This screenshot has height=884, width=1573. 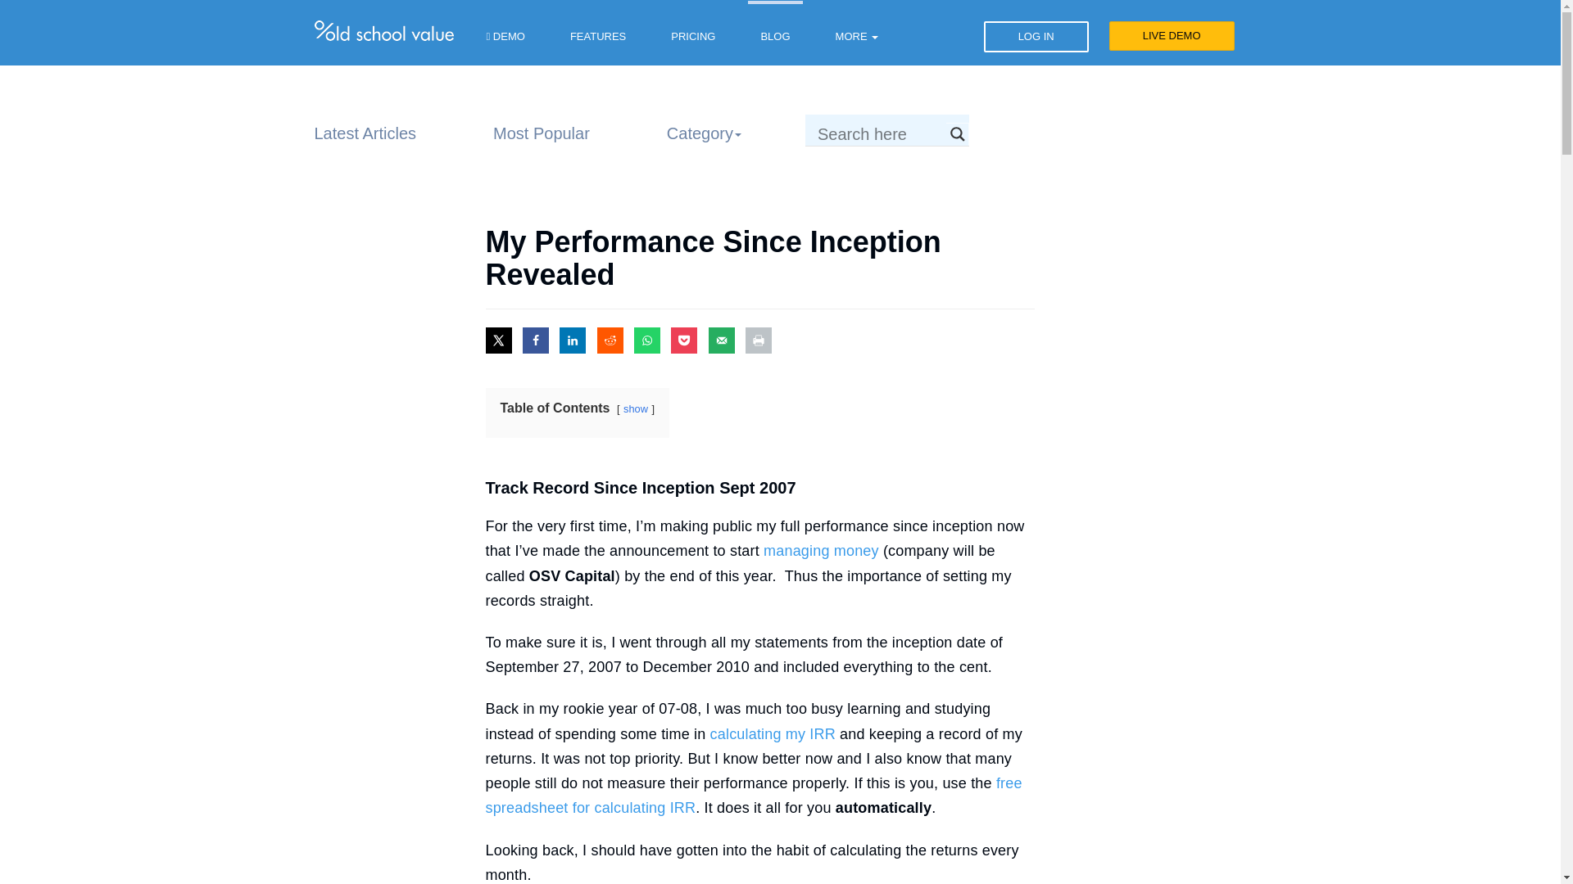 I want to click on Print this webpage, so click(x=759, y=341).